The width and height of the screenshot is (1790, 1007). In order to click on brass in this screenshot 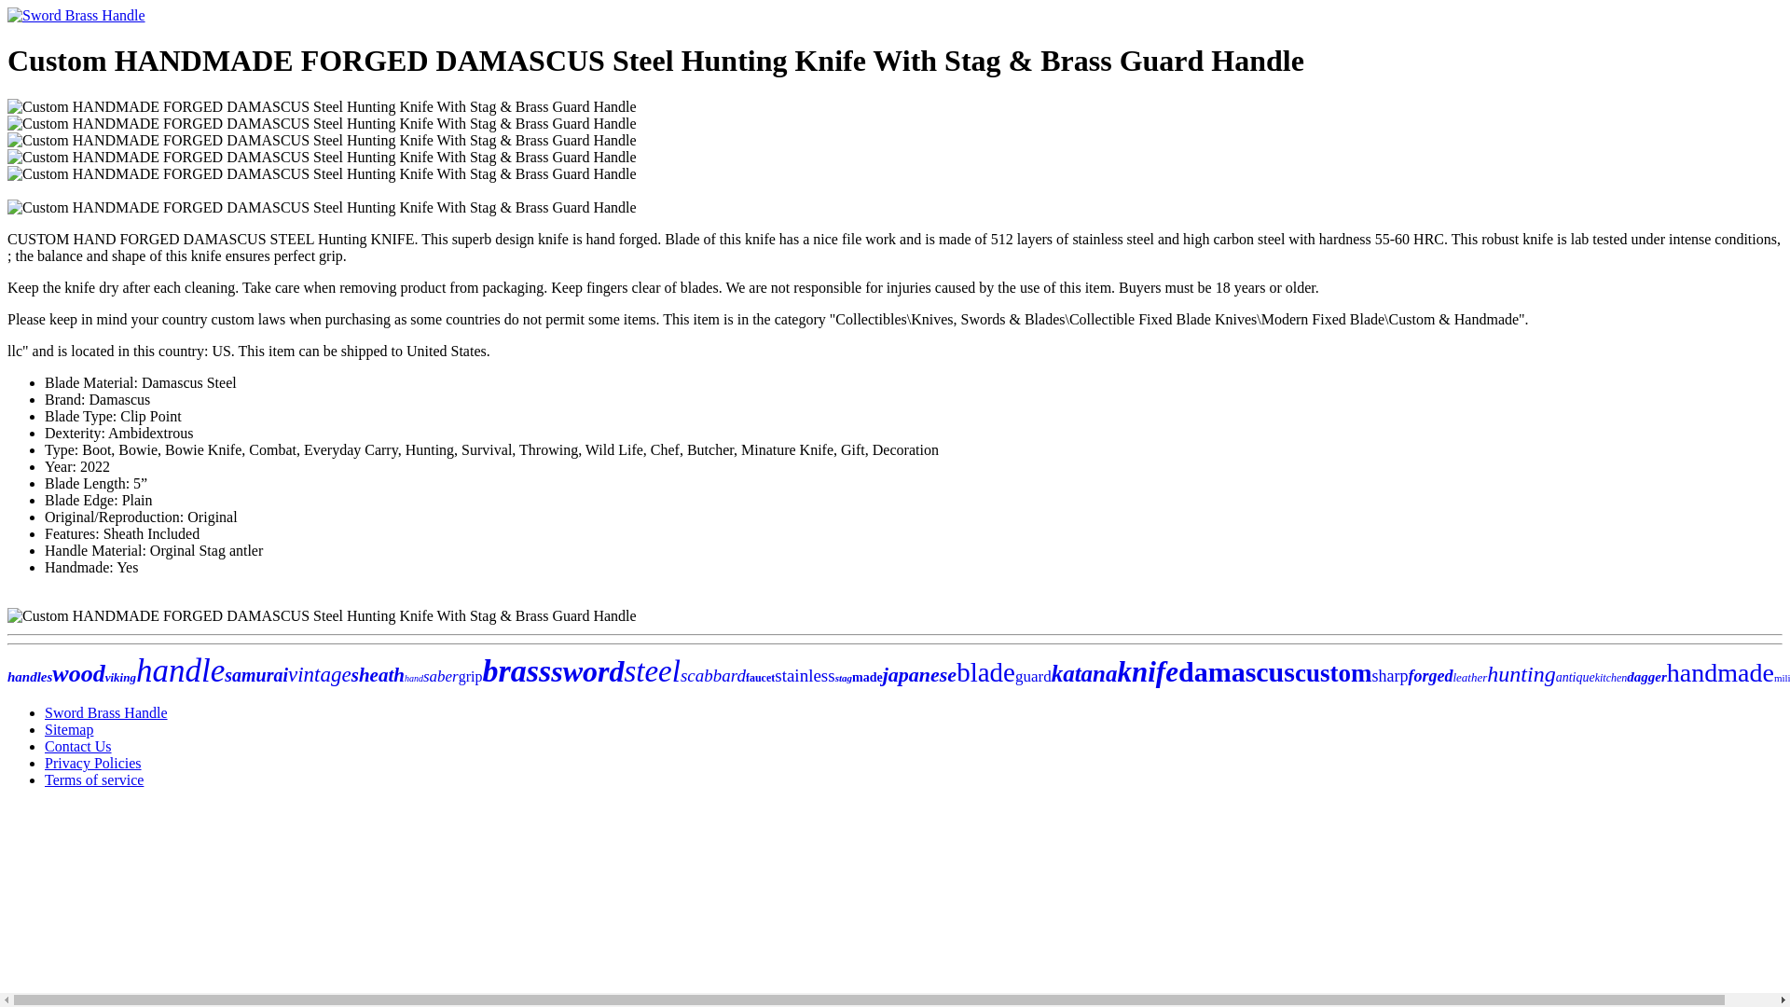, I will do `click(516, 669)`.